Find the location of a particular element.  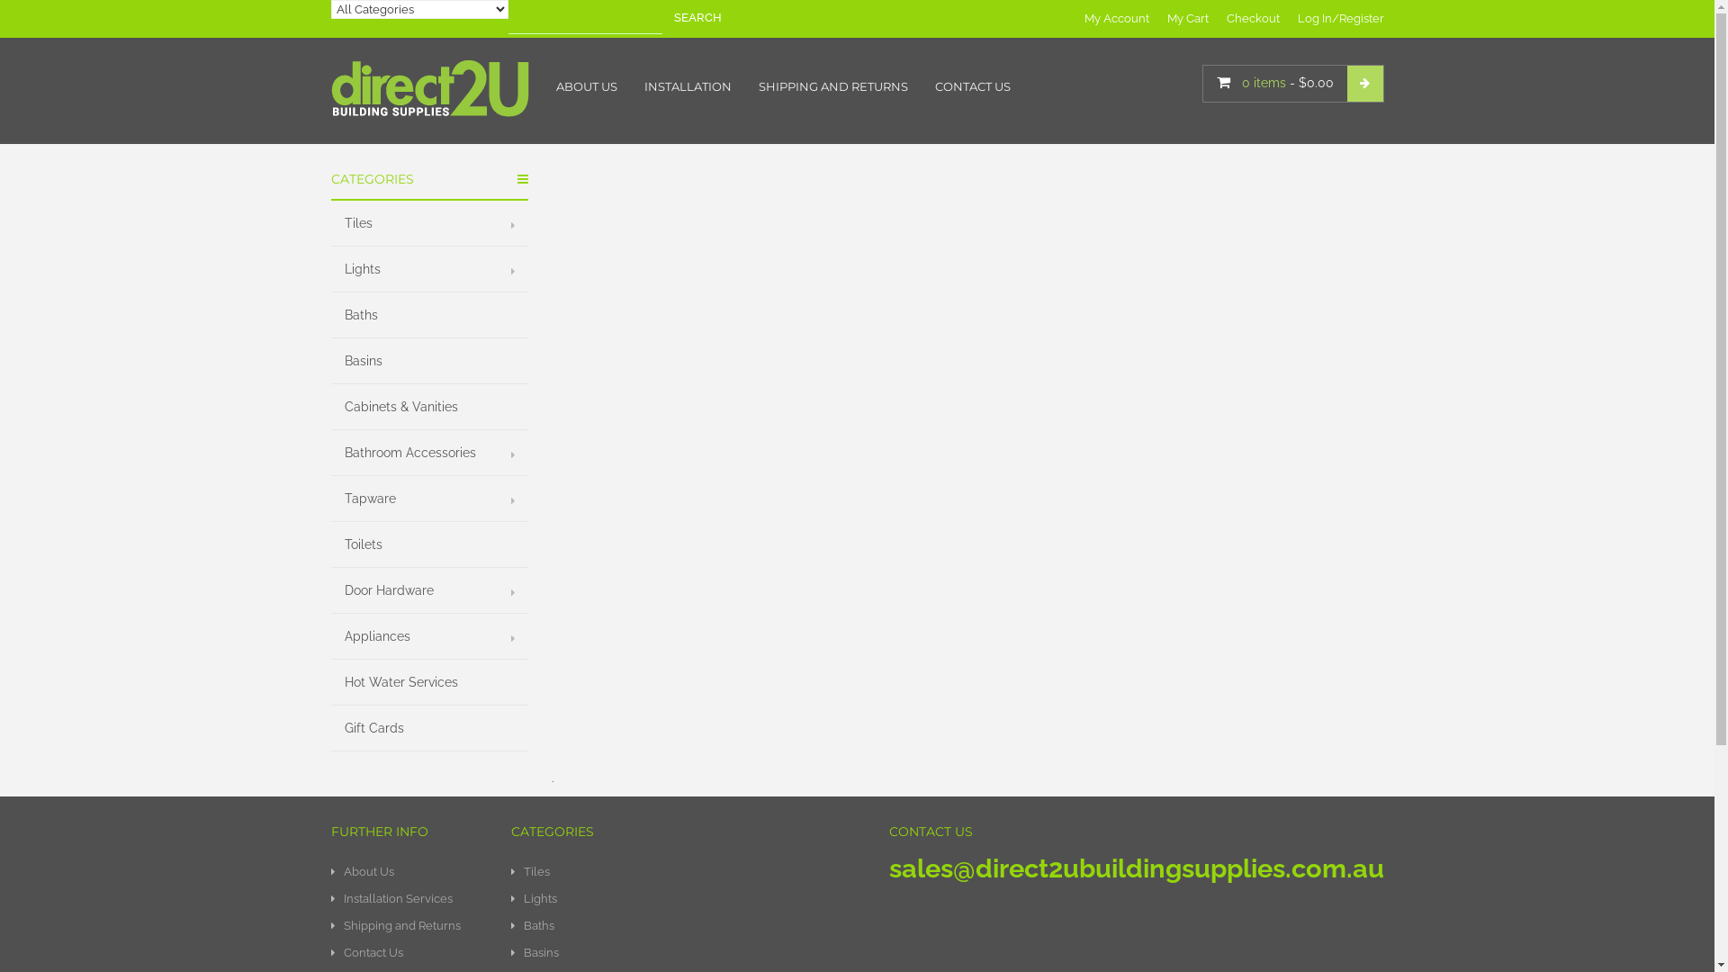

Direct2U Building Supplies is located at coordinates (430, 88).